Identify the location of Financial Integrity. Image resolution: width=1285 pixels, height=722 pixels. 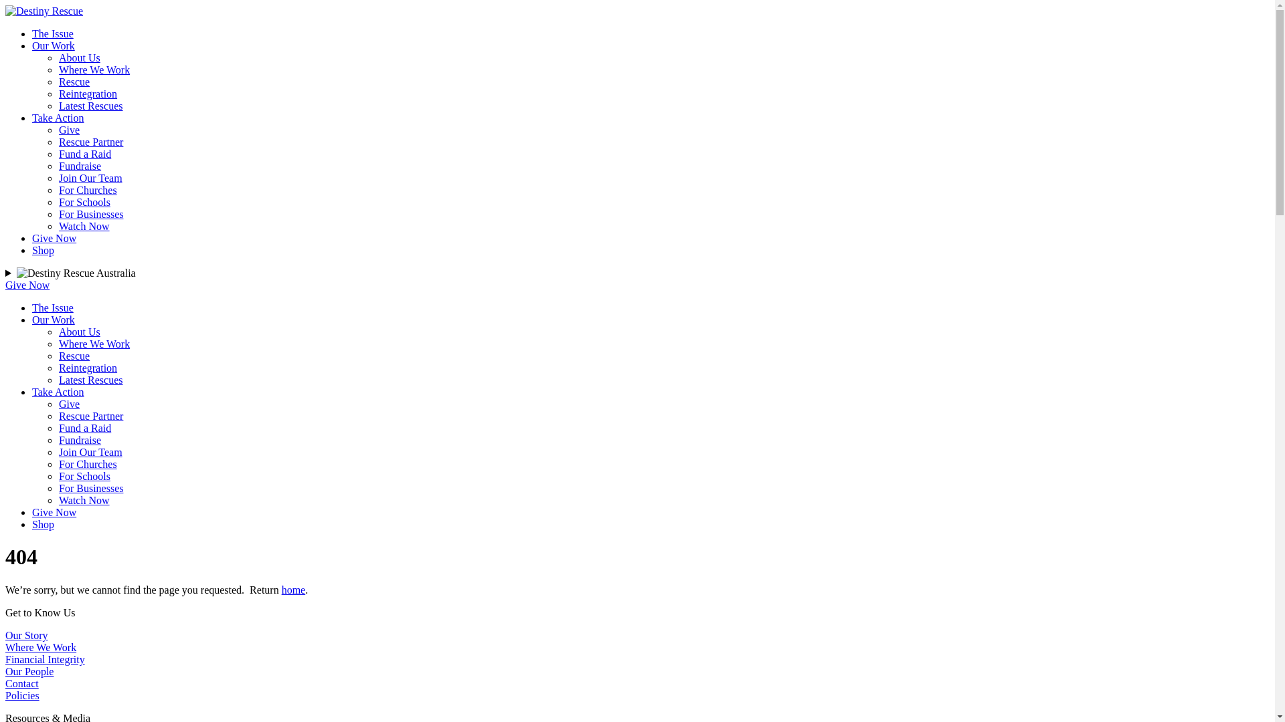
(46, 659).